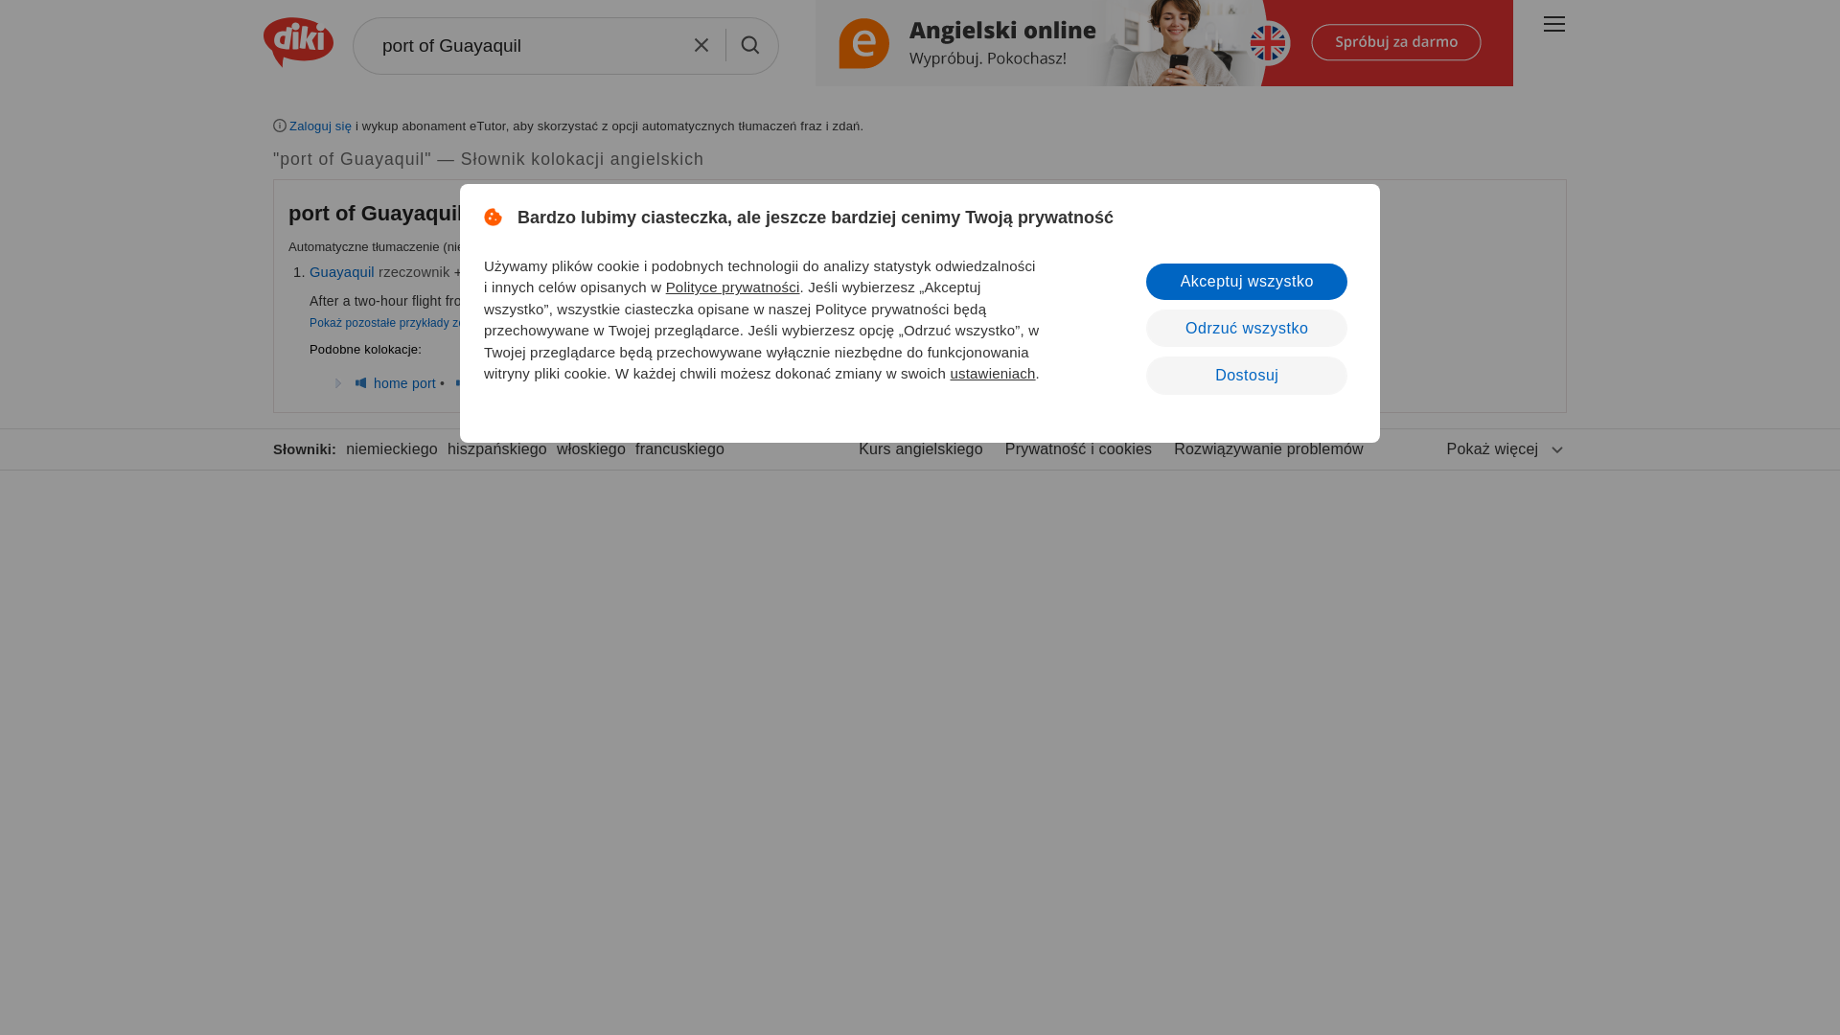  Describe the element at coordinates (508, 383) in the screenshot. I see `fishing port` at that location.